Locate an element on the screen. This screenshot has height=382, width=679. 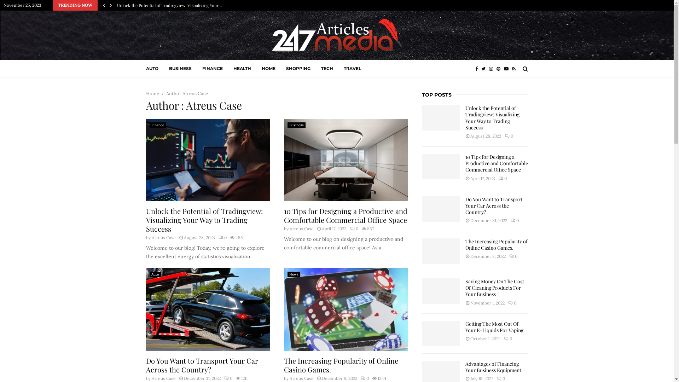
Home is located at coordinates (152, 93).